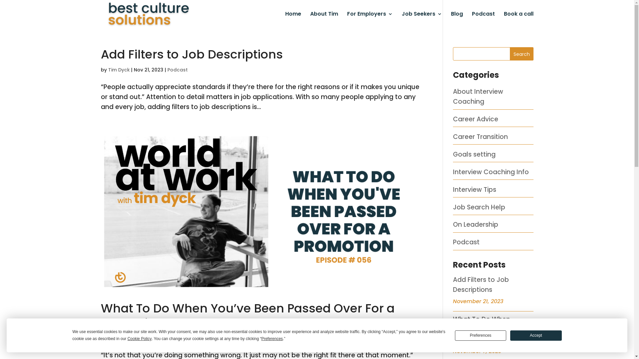 The image size is (639, 359). I want to click on Tim Dyck, so click(118, 70).